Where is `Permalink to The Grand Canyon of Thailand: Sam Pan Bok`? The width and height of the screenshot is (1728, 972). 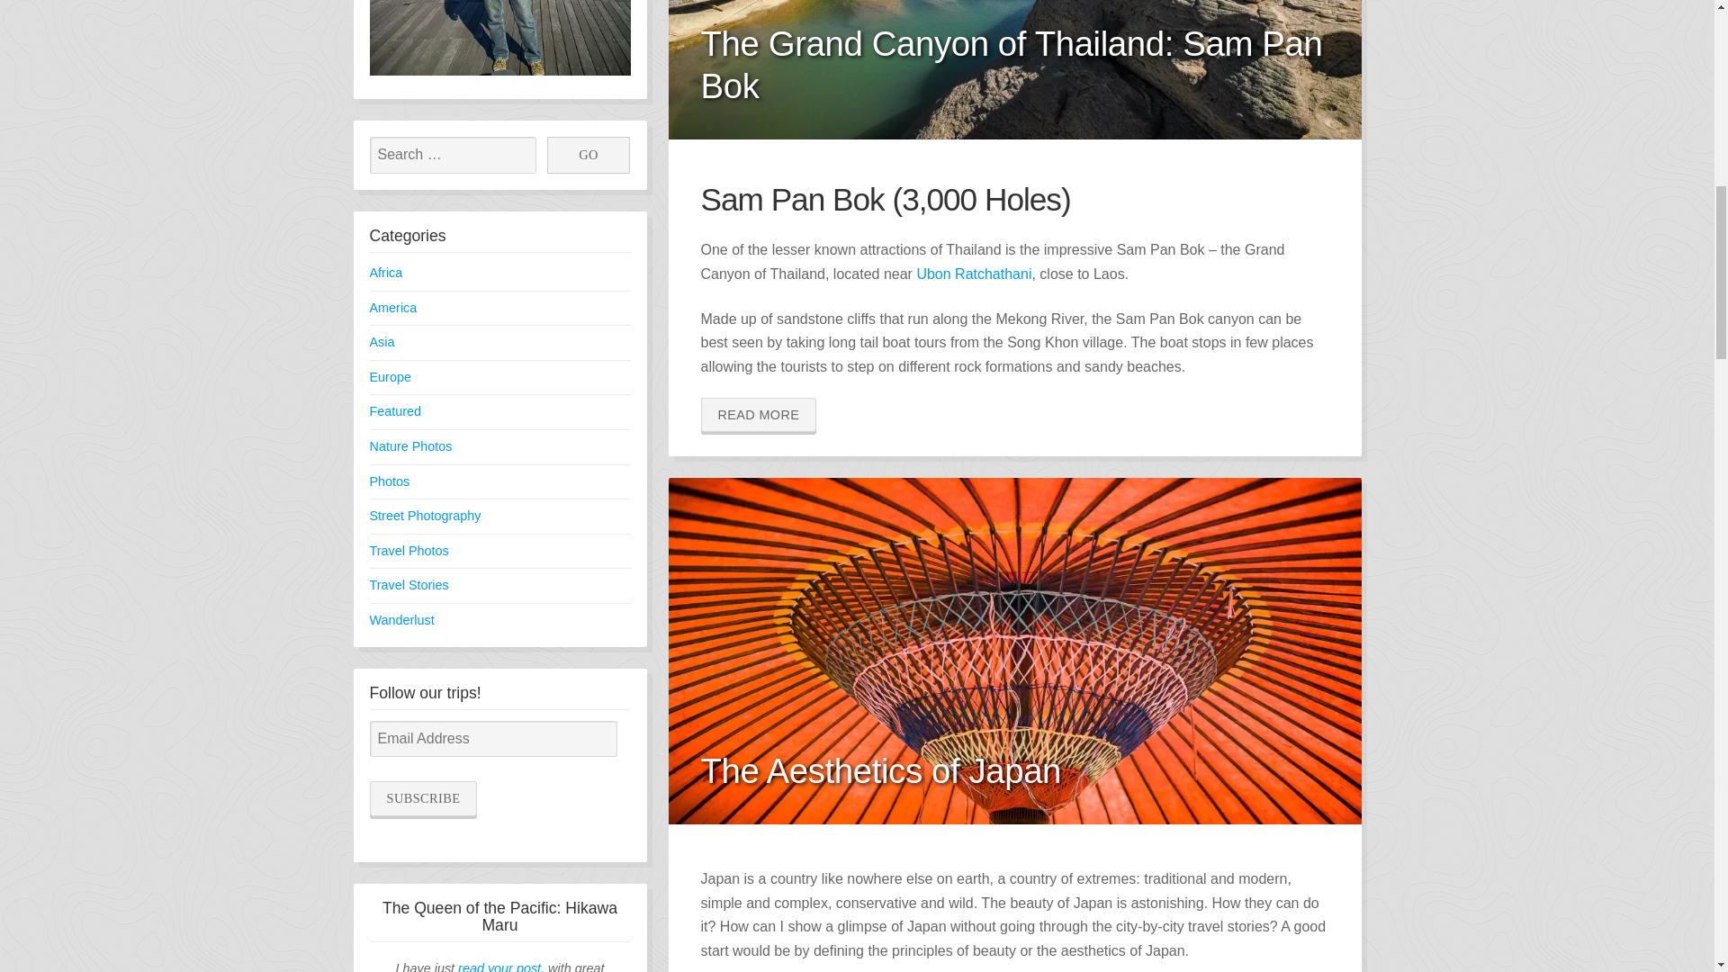
Permalink to The Grand Canyon of Thailand: Sam Pan Bok is located at coordinates (1013, 70).